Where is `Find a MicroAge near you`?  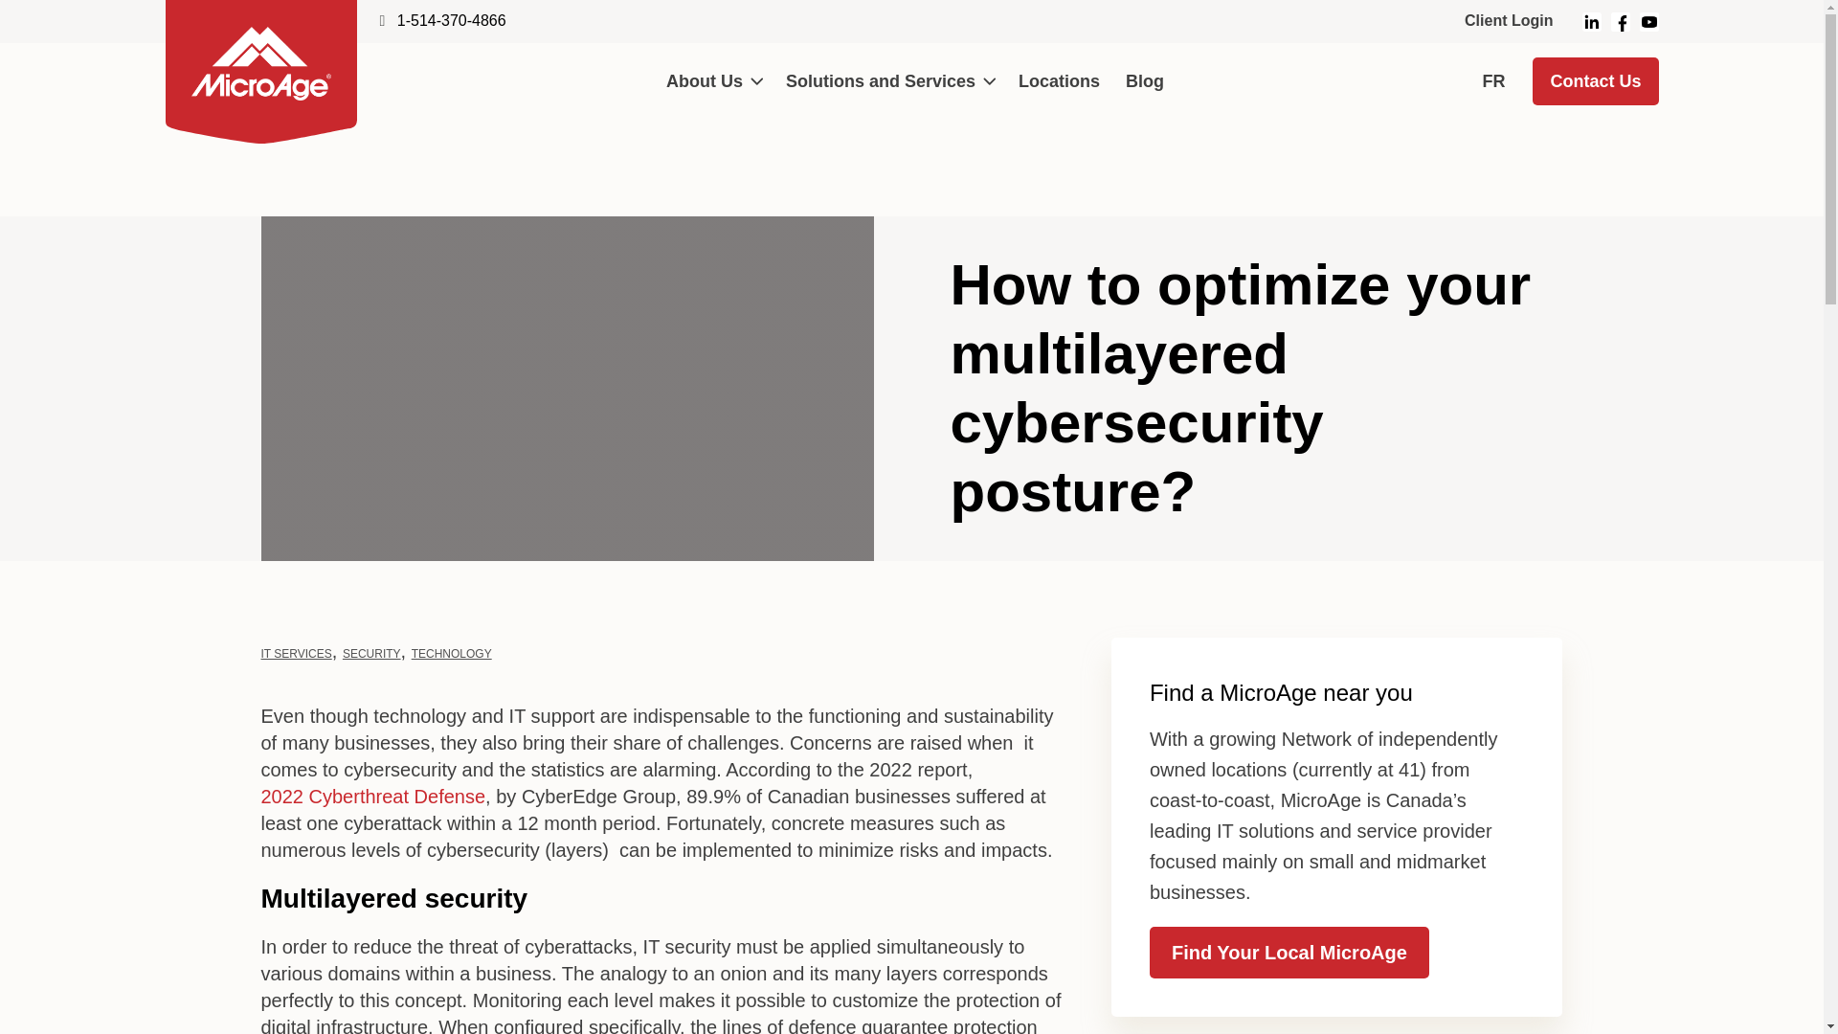
Find a MicroAge near you is located at coordinates (1281, 691).